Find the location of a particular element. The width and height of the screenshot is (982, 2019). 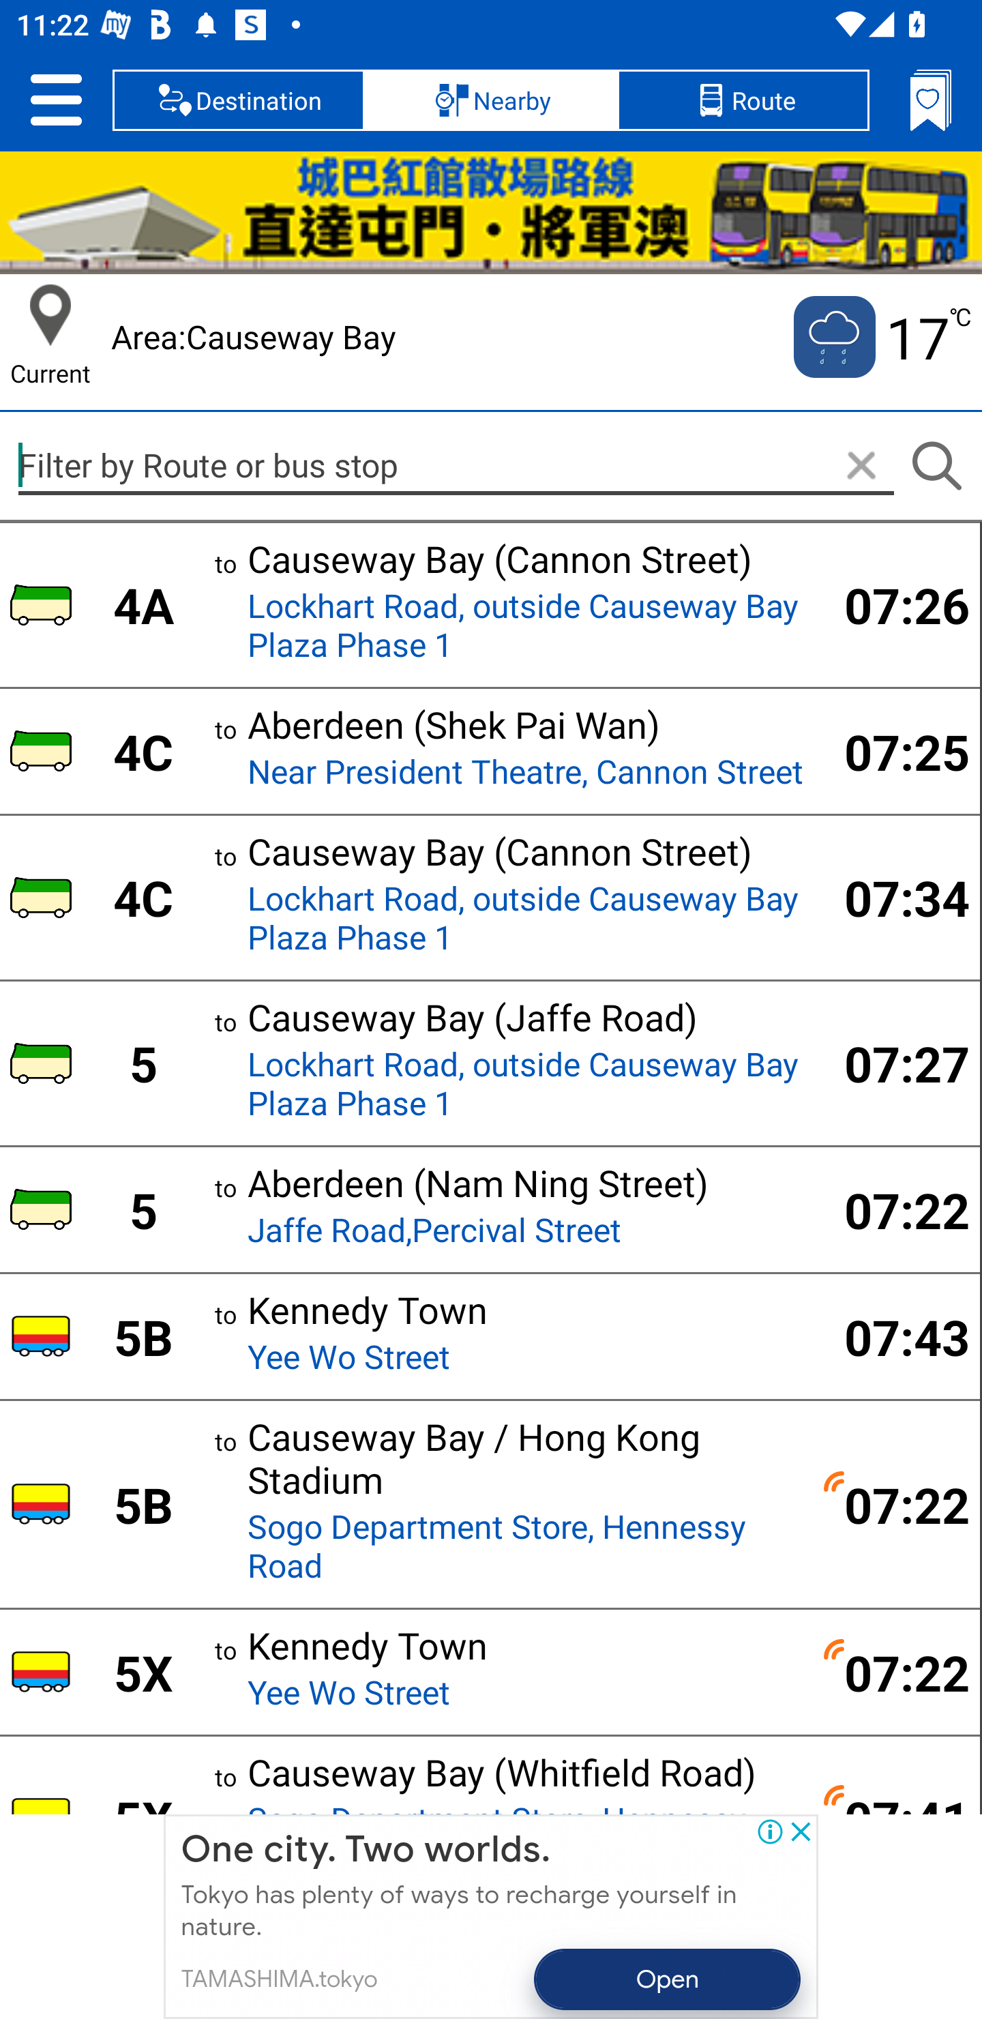

07:22 is located at coordinates (893, 1210).